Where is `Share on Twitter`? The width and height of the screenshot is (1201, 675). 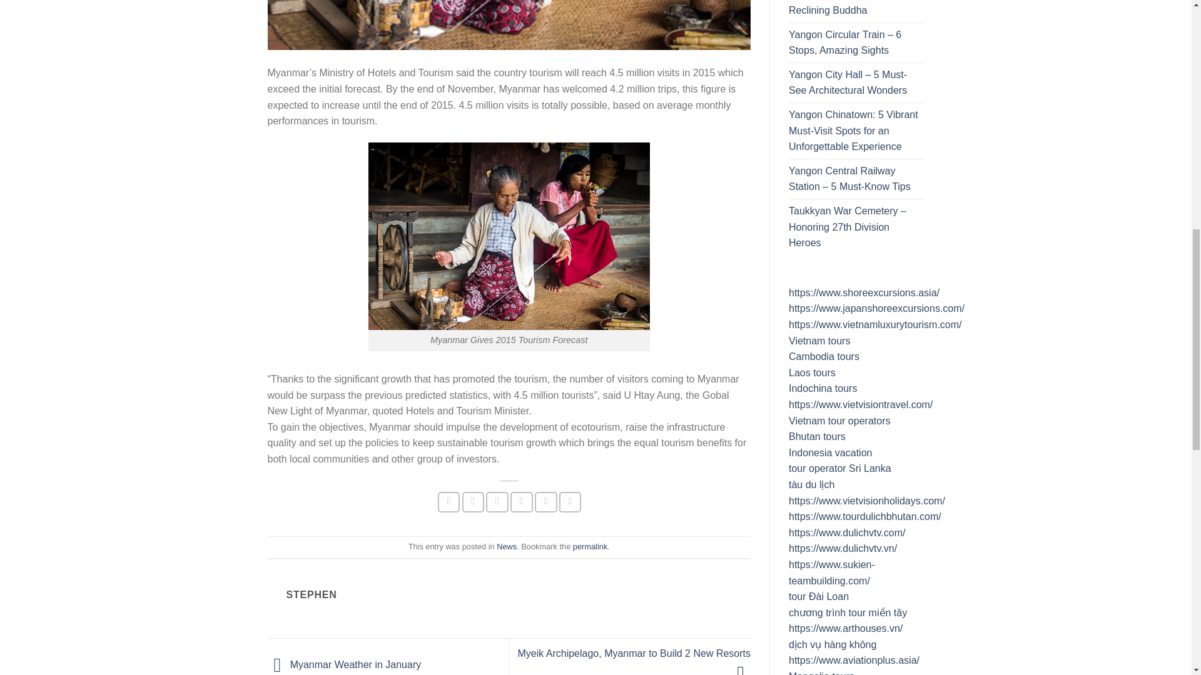 Share on Twitter is located at coordinates (474, 502).